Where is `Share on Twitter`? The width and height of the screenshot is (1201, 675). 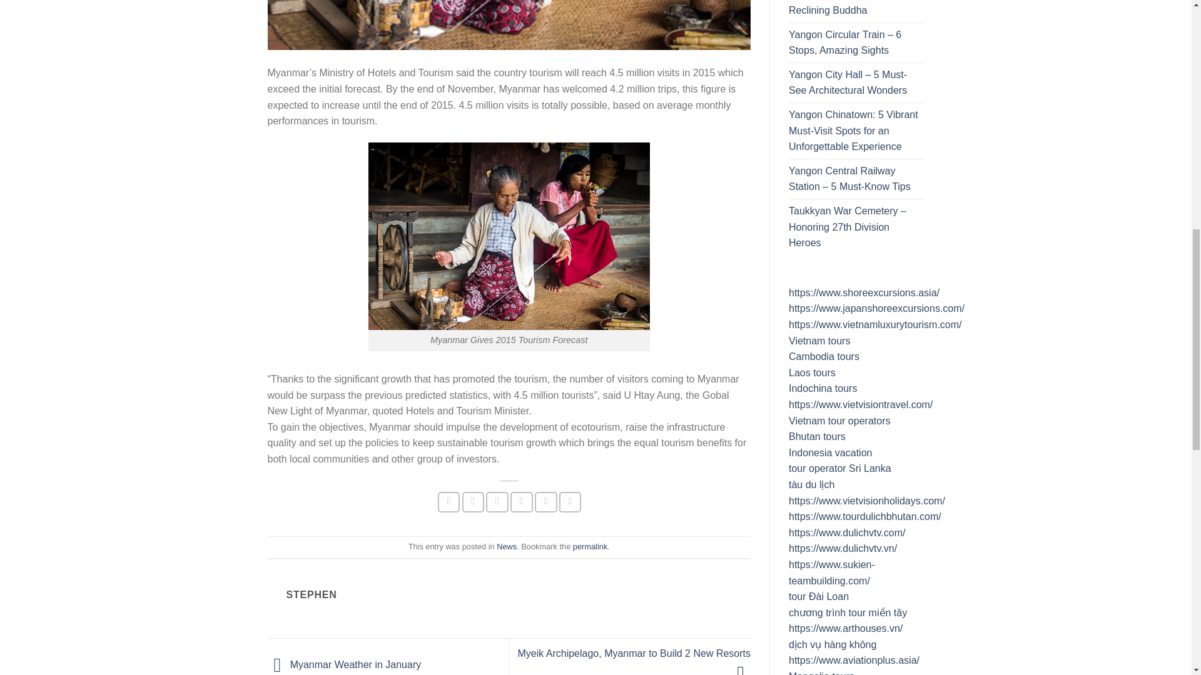 Share on Twitter is located at coordinates (474, 502).